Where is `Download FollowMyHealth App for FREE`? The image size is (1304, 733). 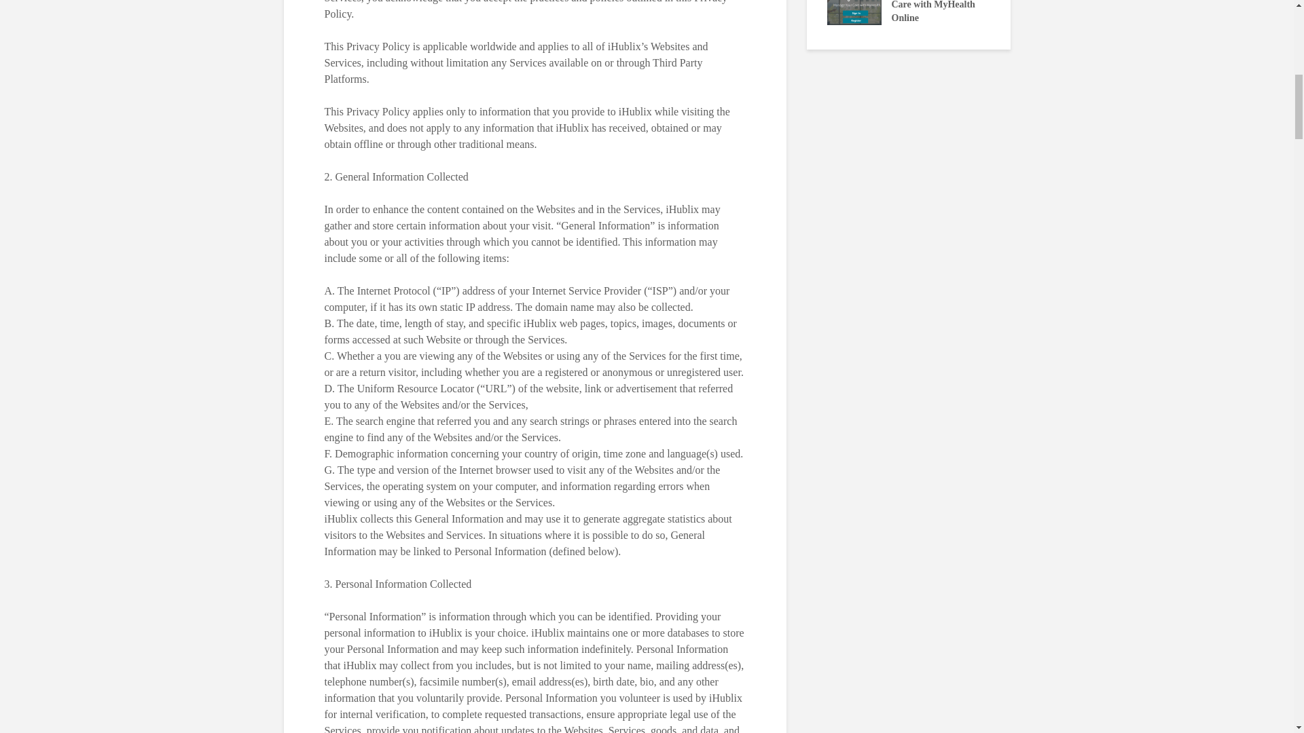
Download FollowMyHealth App for FREE is located at coordinates (528, 4).